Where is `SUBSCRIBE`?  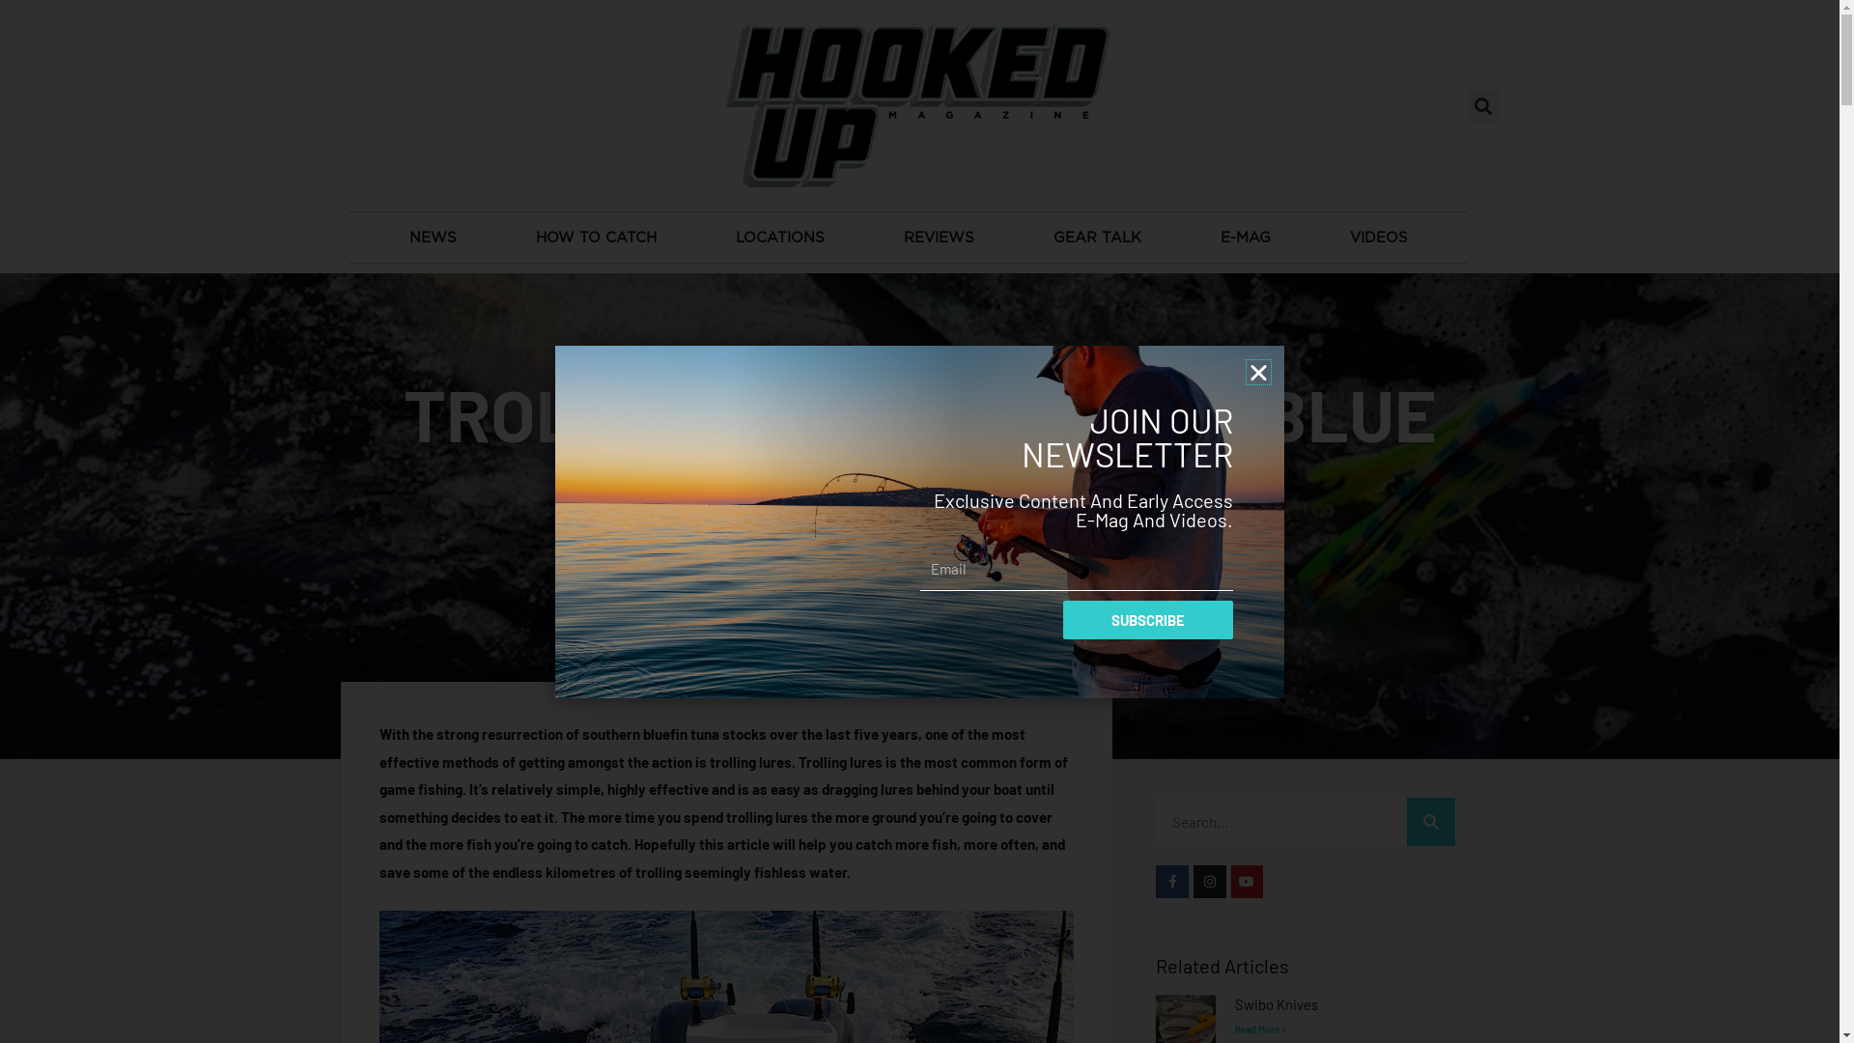 SUBSCRIBE is located at coordinates (1148, 620).